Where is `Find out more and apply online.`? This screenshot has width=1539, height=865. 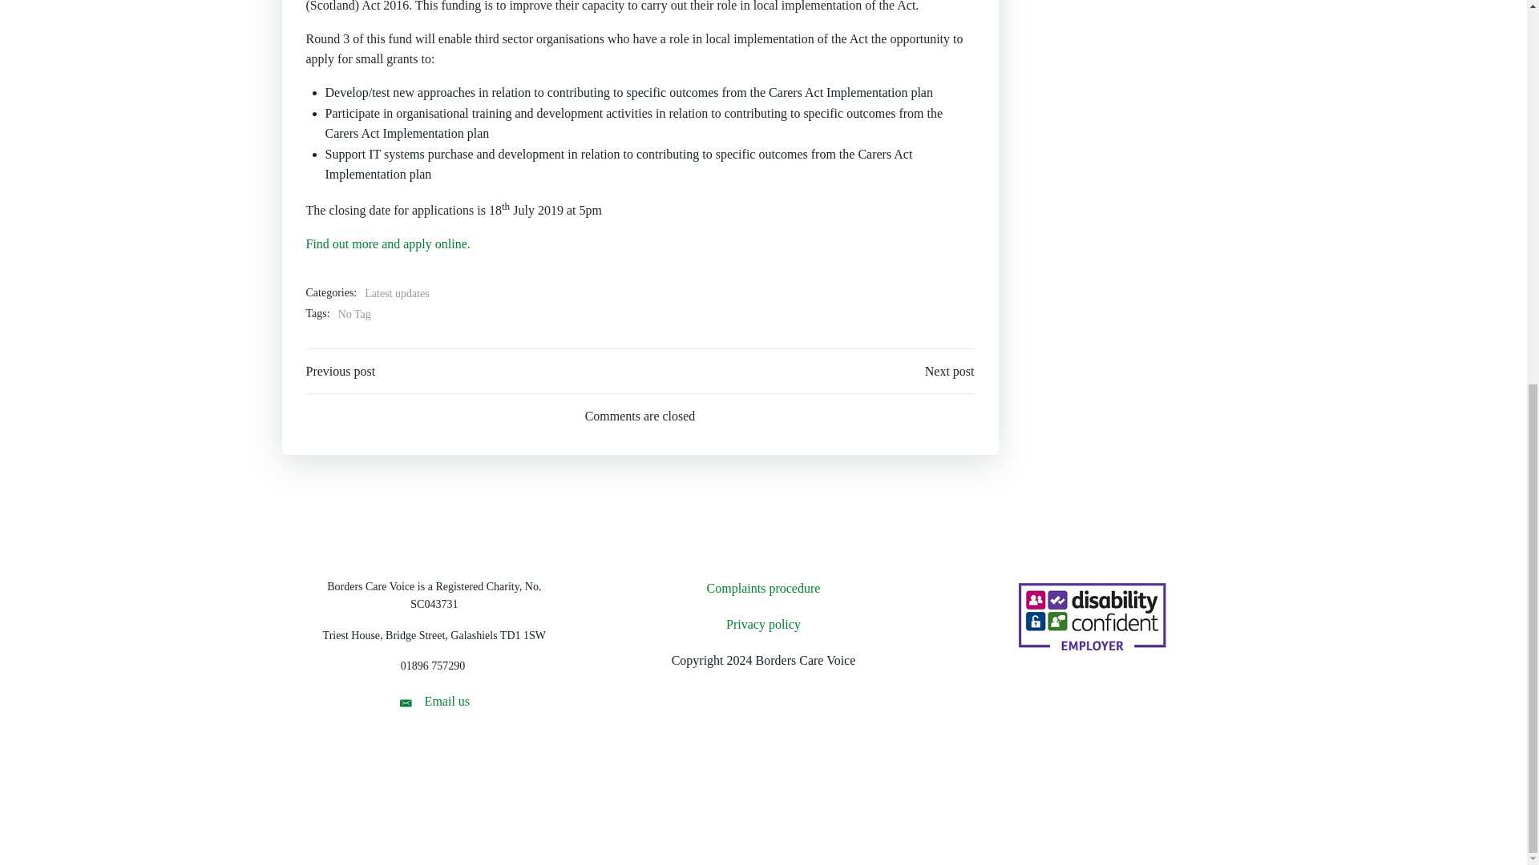
Find out more and apply online. is located at coordinates (388, 243).